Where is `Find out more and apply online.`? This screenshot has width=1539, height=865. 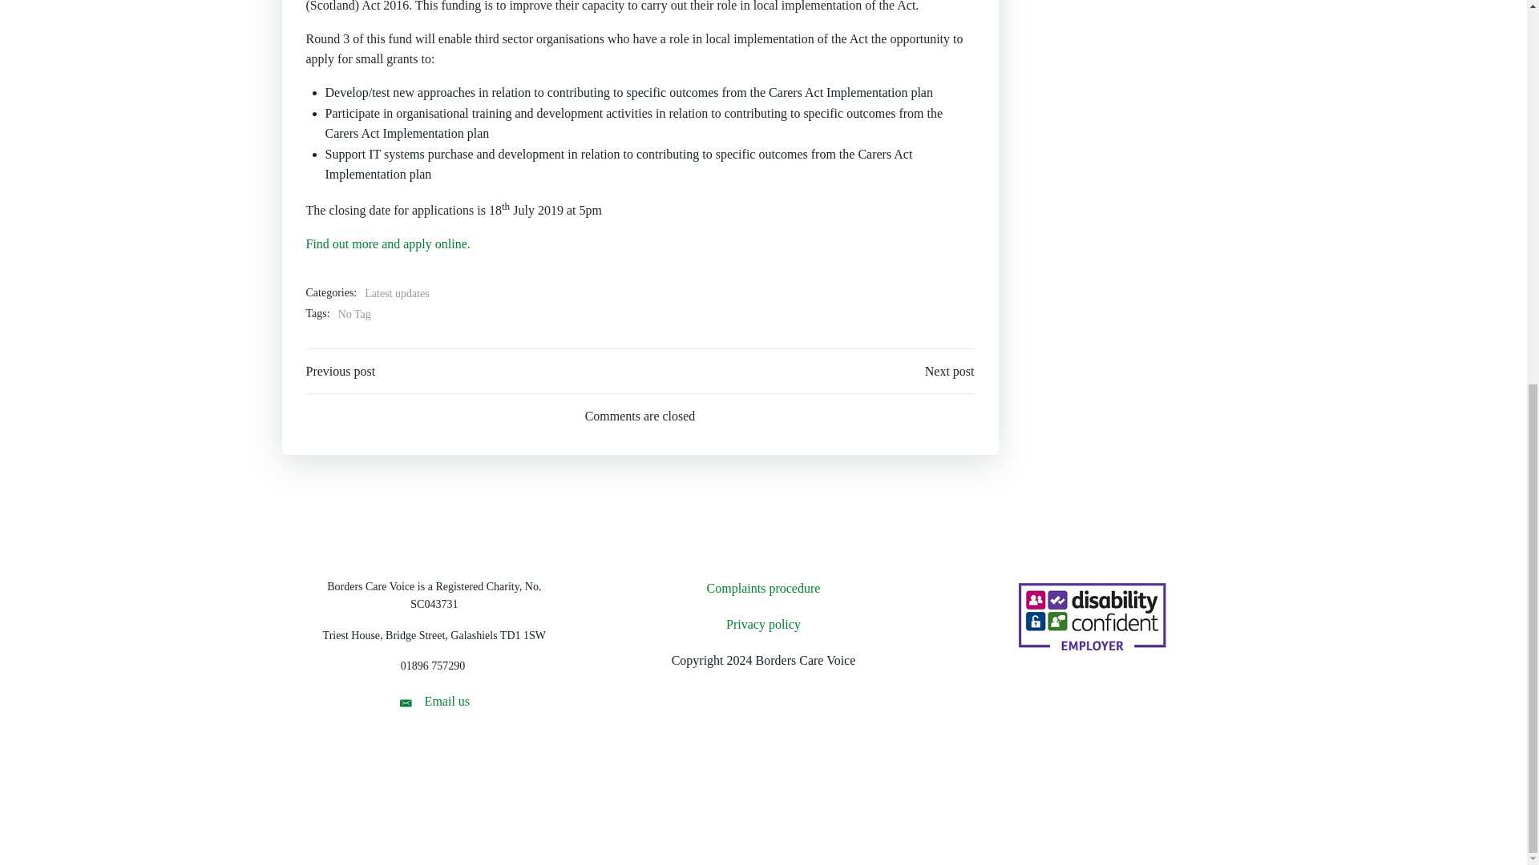
Find out more and apply online. is located at coordinates (388, 243).